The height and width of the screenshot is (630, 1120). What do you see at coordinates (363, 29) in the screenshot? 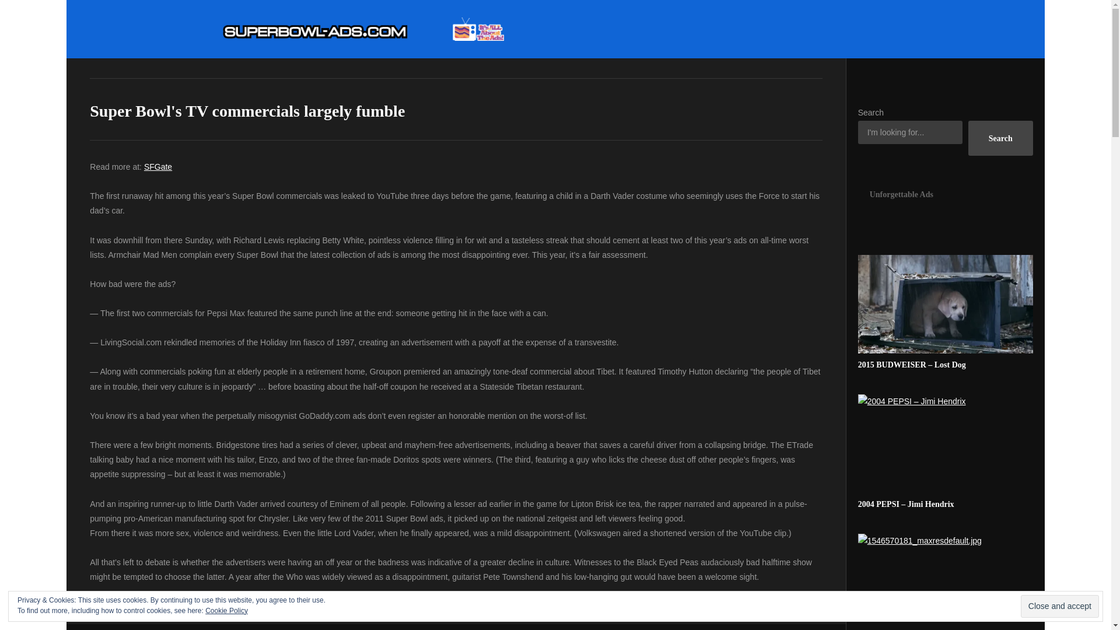
I see `Superbowl-ads.com Video Archive 2024` at bounding box center [363, 29].